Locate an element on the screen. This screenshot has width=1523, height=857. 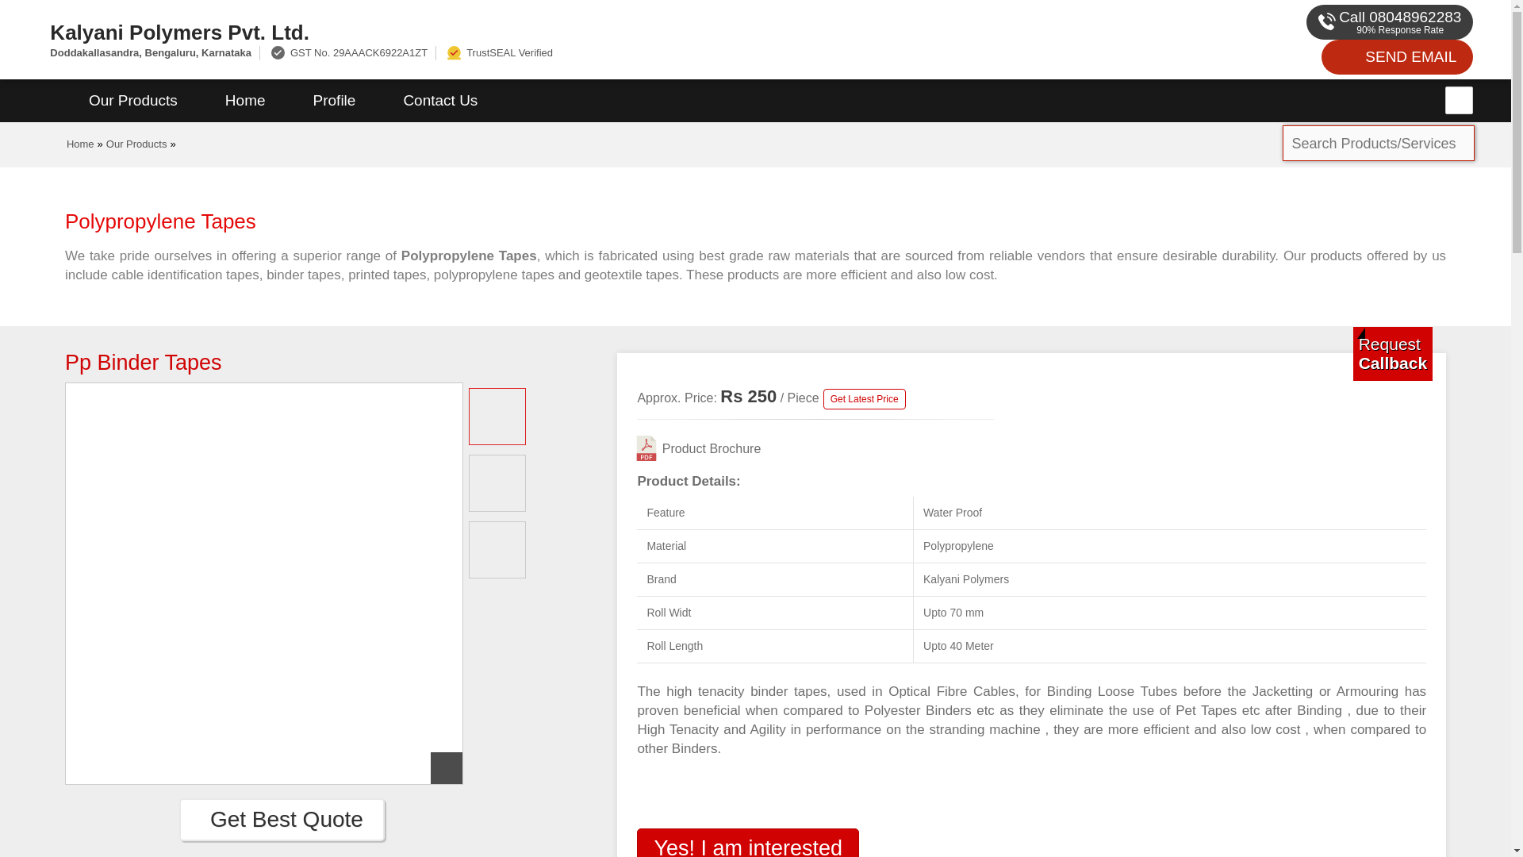
Kalyani Polymers Pvt. Ltd. is located at coordinates (508, 32).